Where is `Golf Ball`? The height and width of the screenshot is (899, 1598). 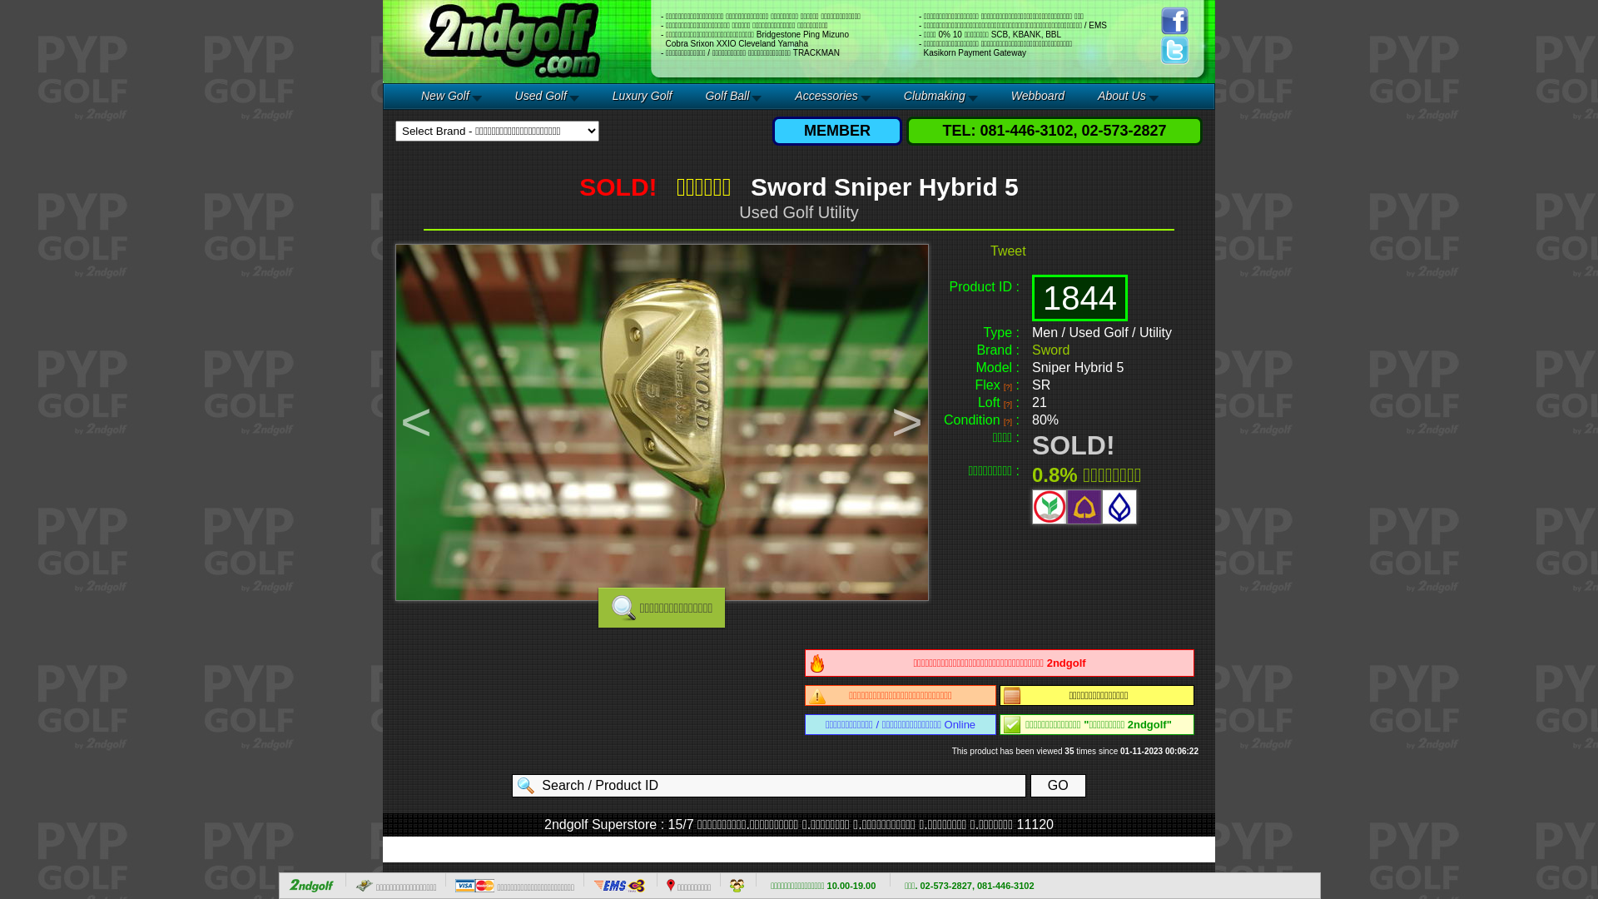 Golf Ball is located at coordinates (733, 96).